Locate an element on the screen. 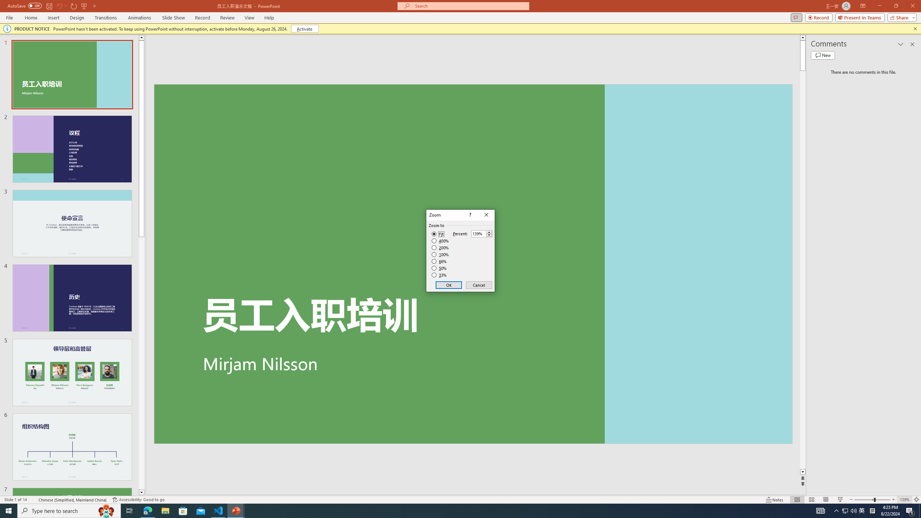  Save is located at coordinates (49, 6).